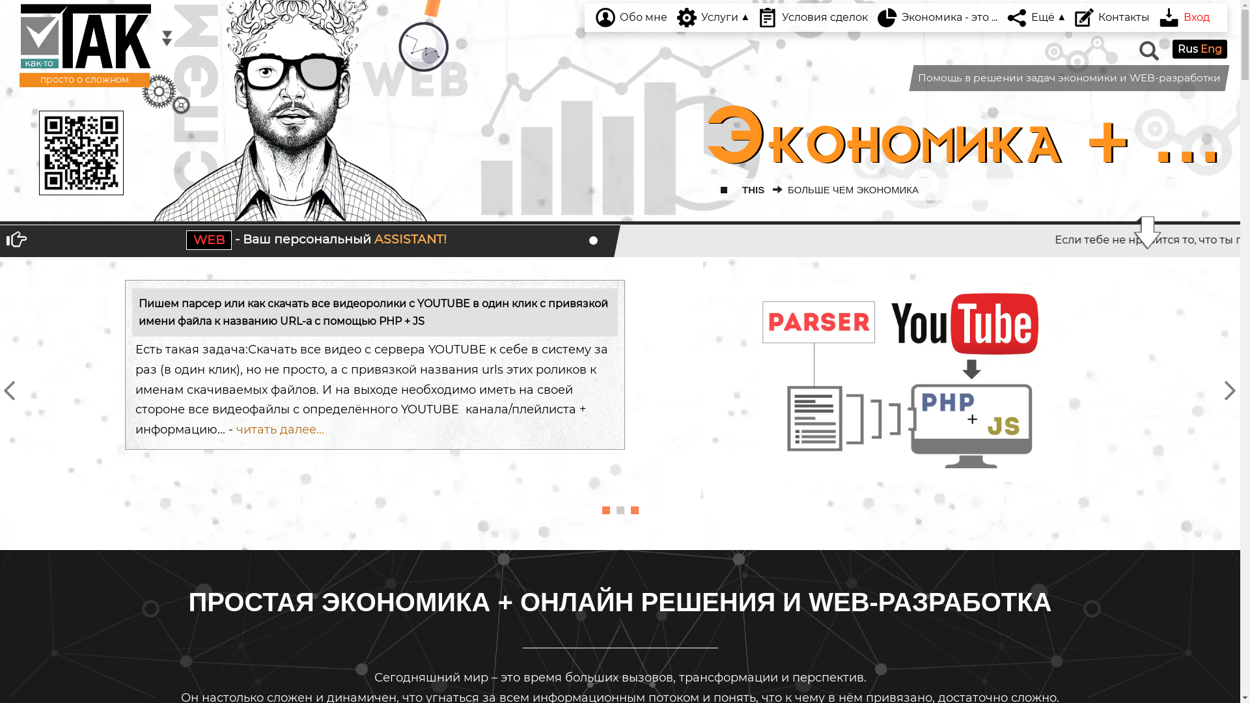 This screenshot has height=703, width=1250. I want to click on Eng, so click(1211, 49).